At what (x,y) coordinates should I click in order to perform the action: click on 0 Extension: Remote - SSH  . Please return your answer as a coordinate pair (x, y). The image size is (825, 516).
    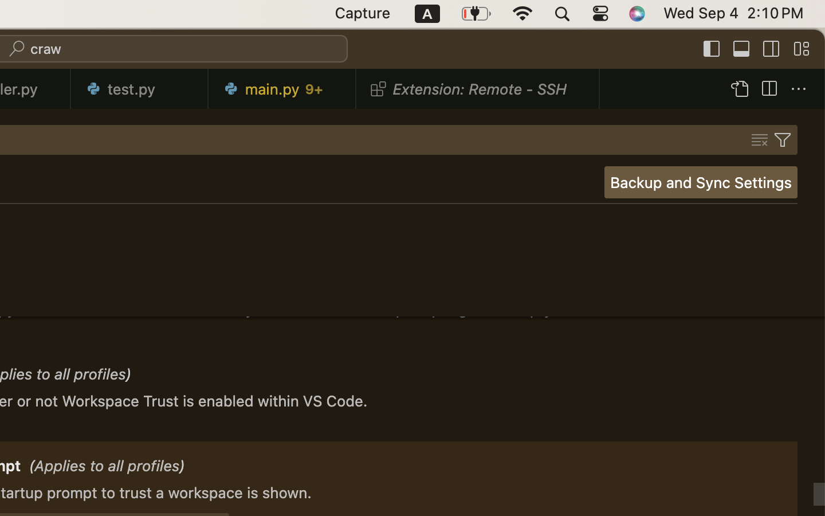
    Looking at the image, I should click on (478, 89).